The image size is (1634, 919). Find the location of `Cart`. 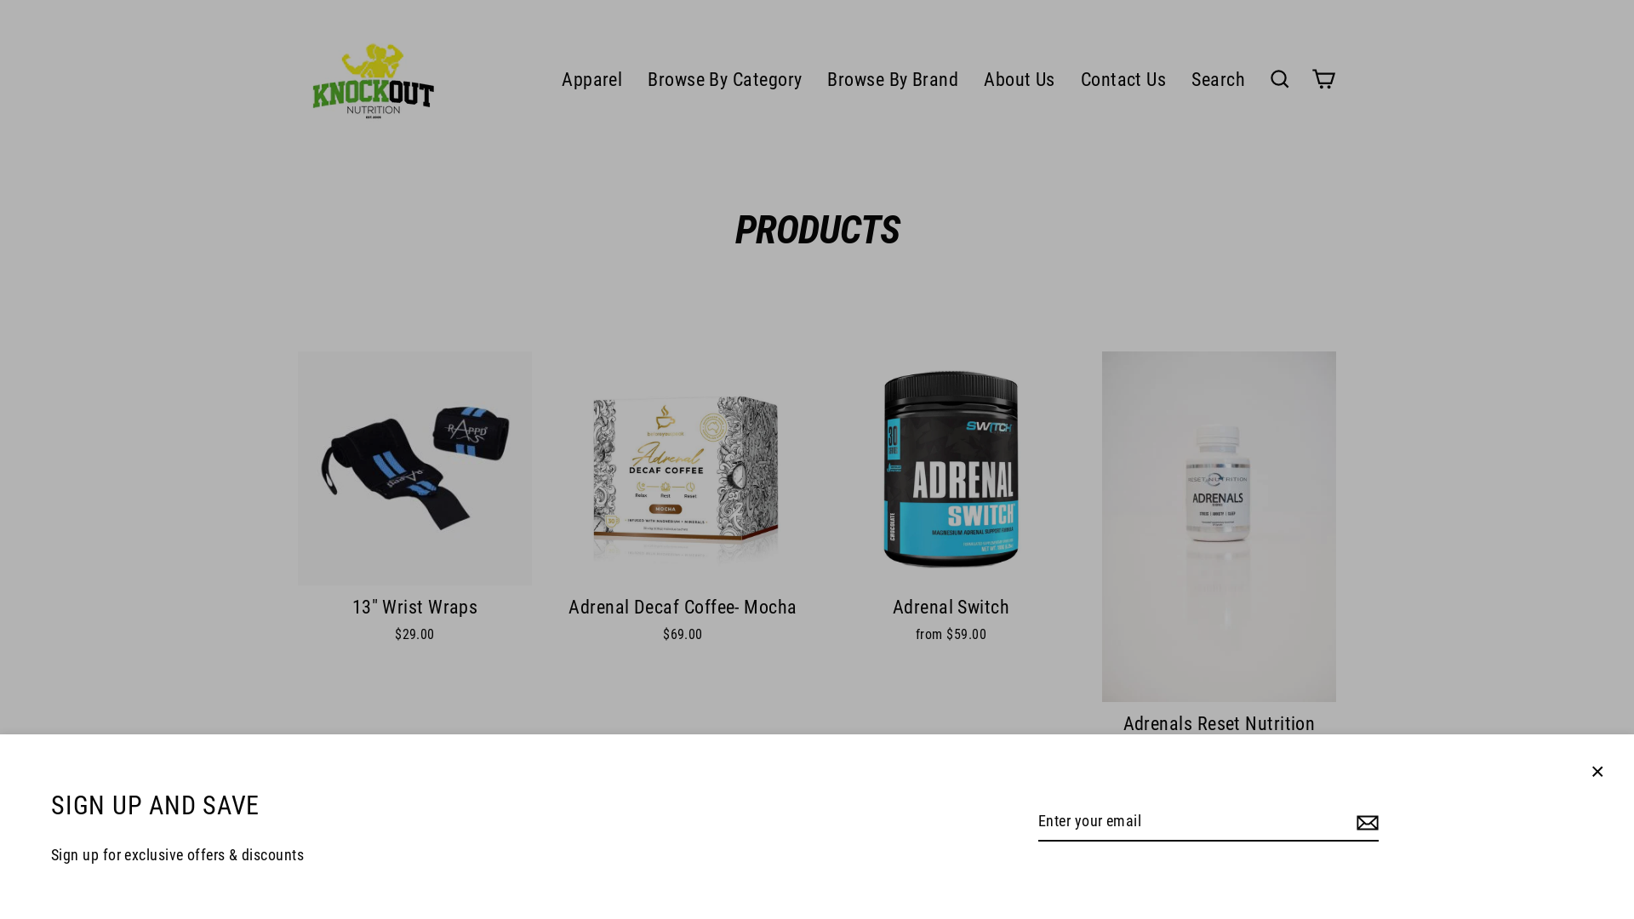

Cart is located at coordinates (1324, 80).